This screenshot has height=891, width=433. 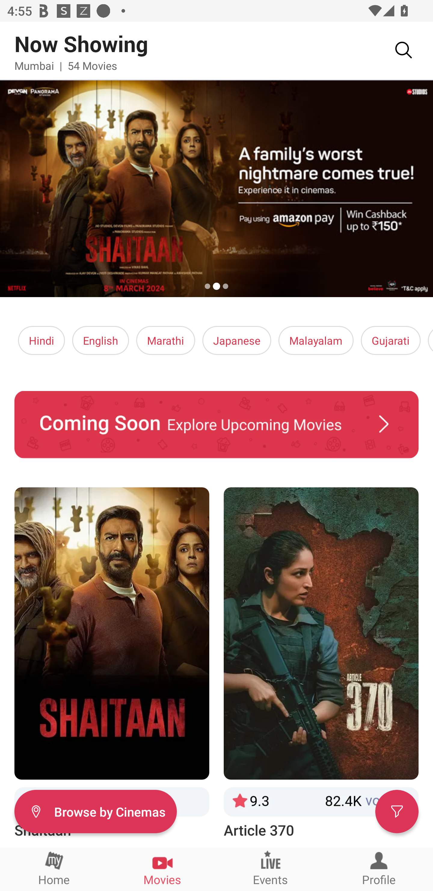 What do you see at coordinates (321, 664) in the screenshot?
I see `Article 370` at bounding box center [321, 664].